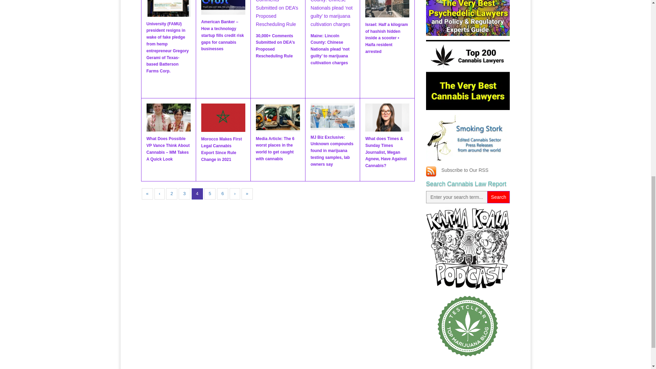 The image size is (656, 369). I want to click on Go to previous page, so click(159, 194).